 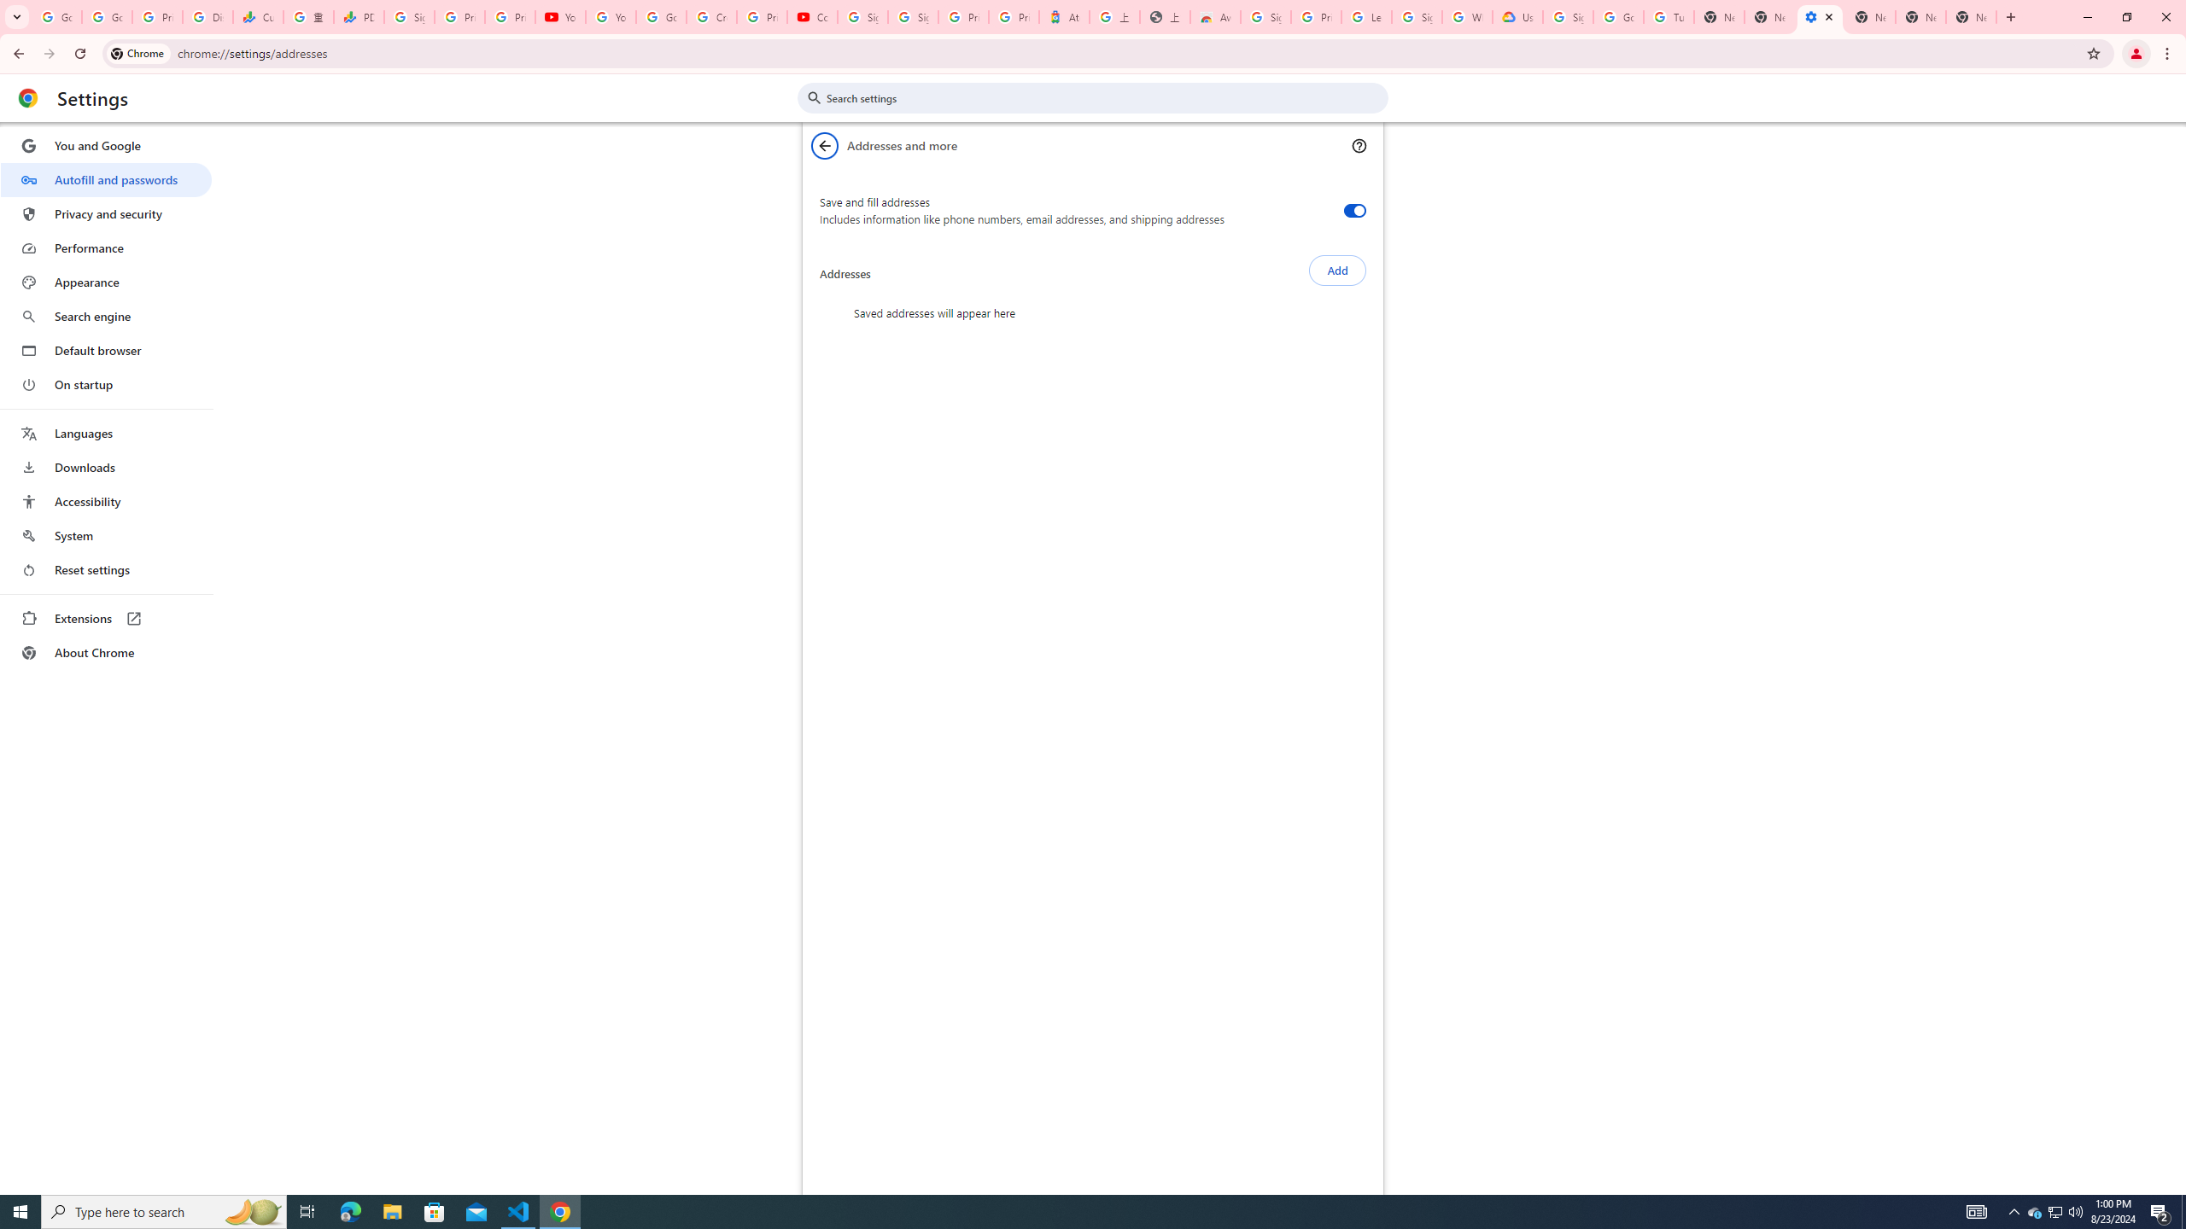 I want to click on Appearance, so click(x=106, y=282).